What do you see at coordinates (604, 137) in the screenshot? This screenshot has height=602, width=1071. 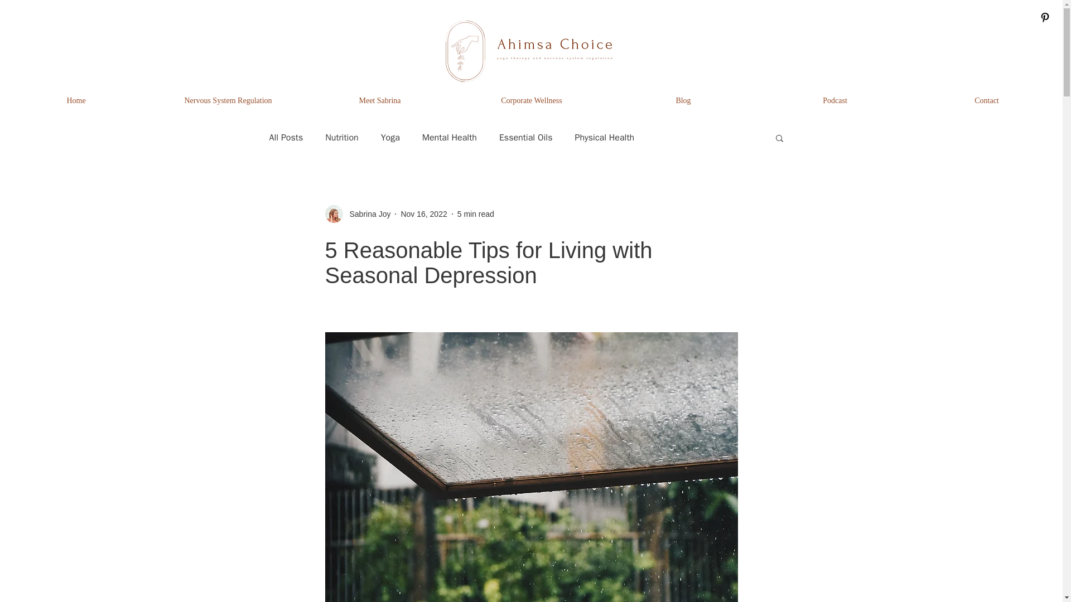 I see `Physical Health` at bounding box center [604, 137].